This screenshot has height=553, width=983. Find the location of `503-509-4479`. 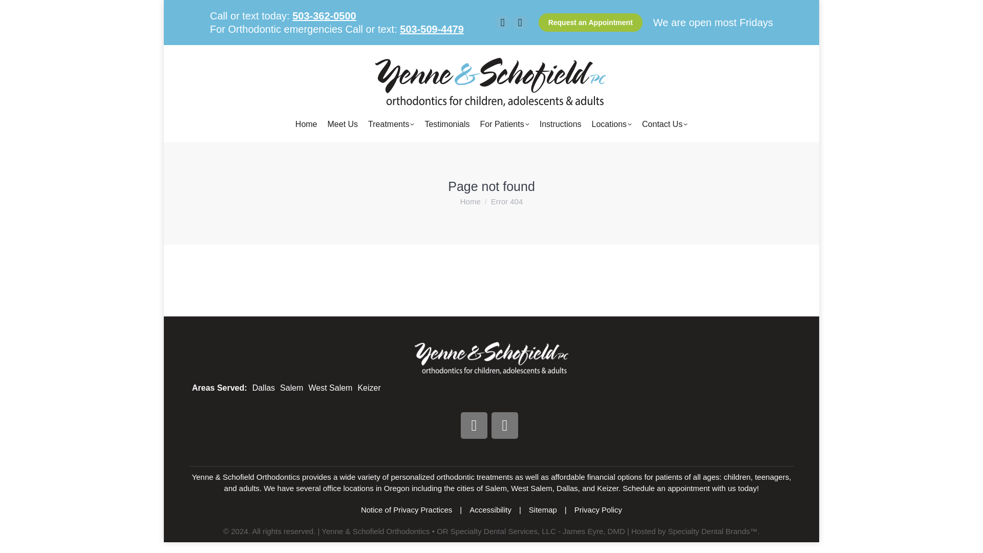

503-509-4479 is located at coordinates (432, 29).